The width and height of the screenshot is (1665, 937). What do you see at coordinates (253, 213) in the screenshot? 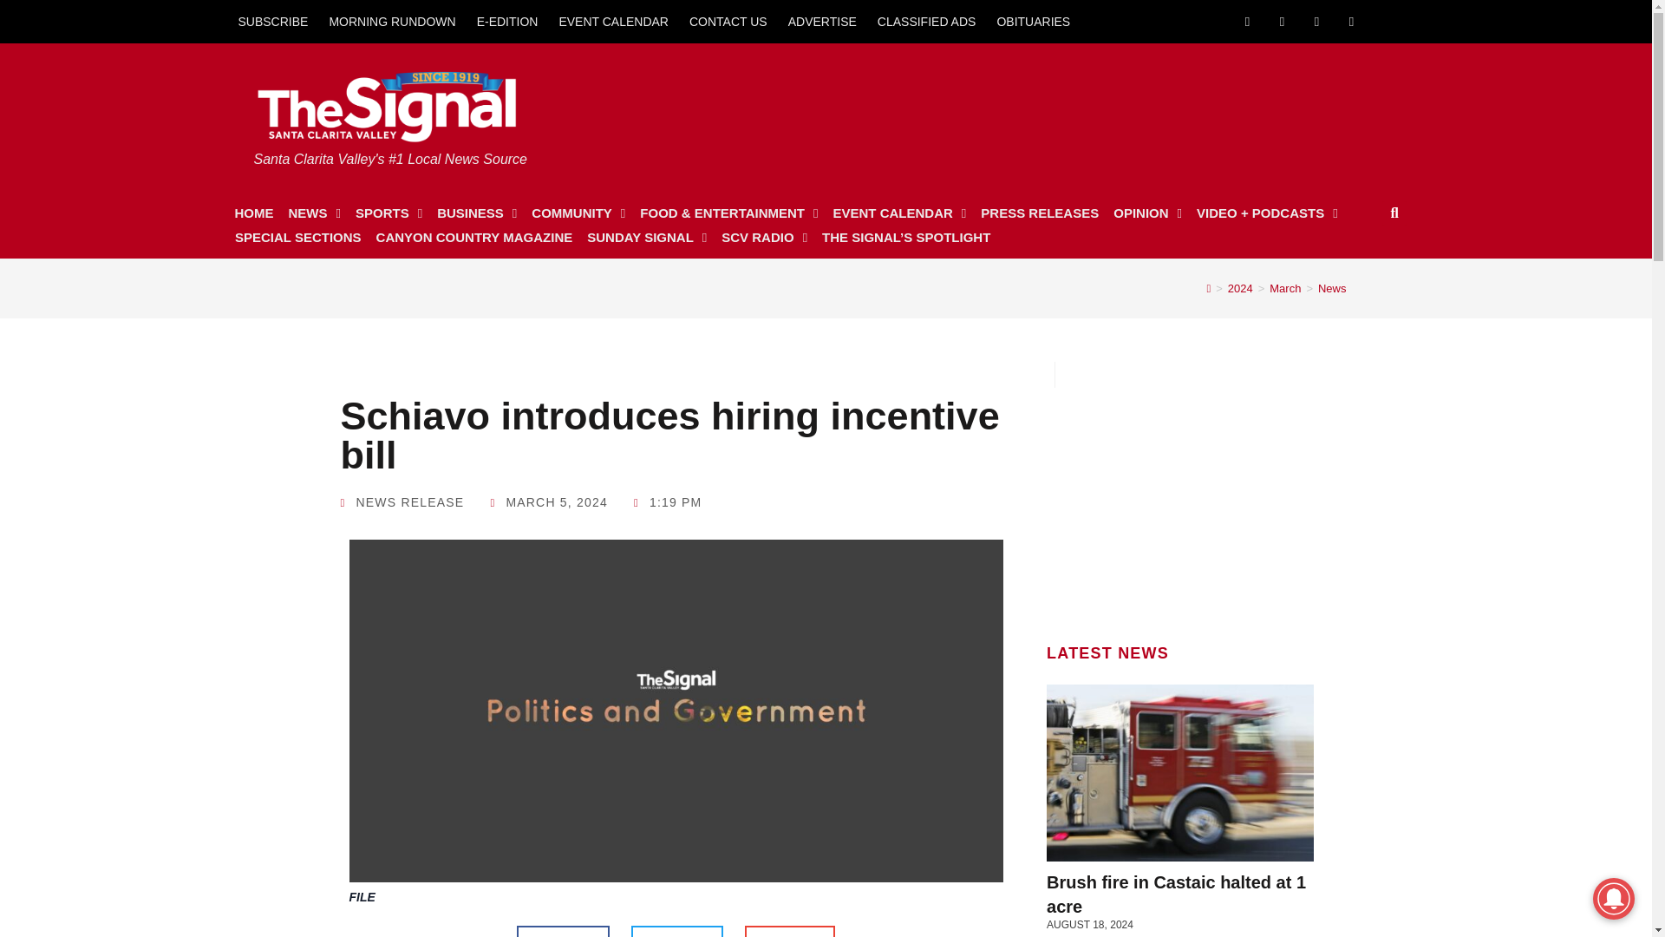
I see `HOME` at bounding box center [253, 213].